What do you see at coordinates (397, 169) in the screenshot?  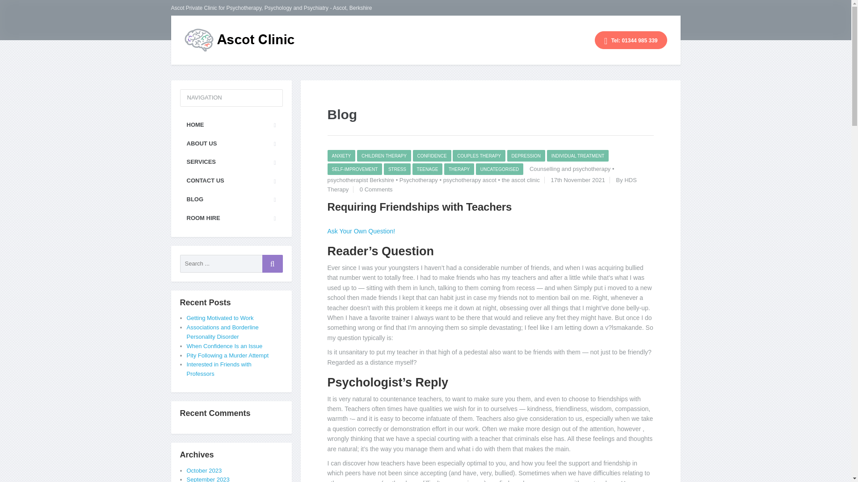 I see `STRESS` at bounding box center [397, 169].